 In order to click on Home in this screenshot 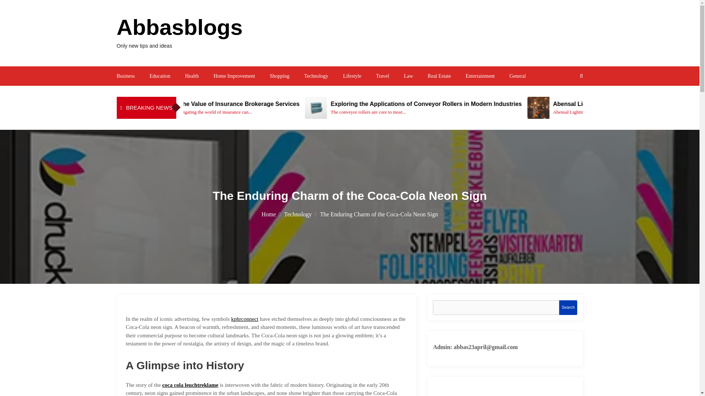, I will do `click(271, 214)`.